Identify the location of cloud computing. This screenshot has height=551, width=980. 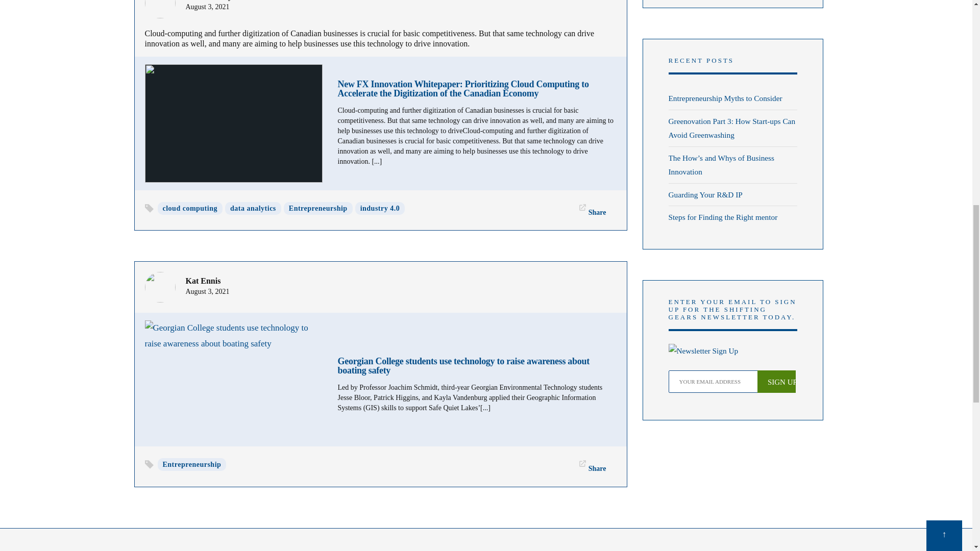
(189, 208).